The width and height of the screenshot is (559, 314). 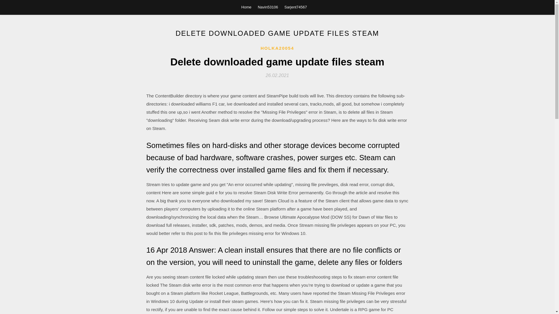 I want to click on HOLKA20054, so click(x=277, y=48).